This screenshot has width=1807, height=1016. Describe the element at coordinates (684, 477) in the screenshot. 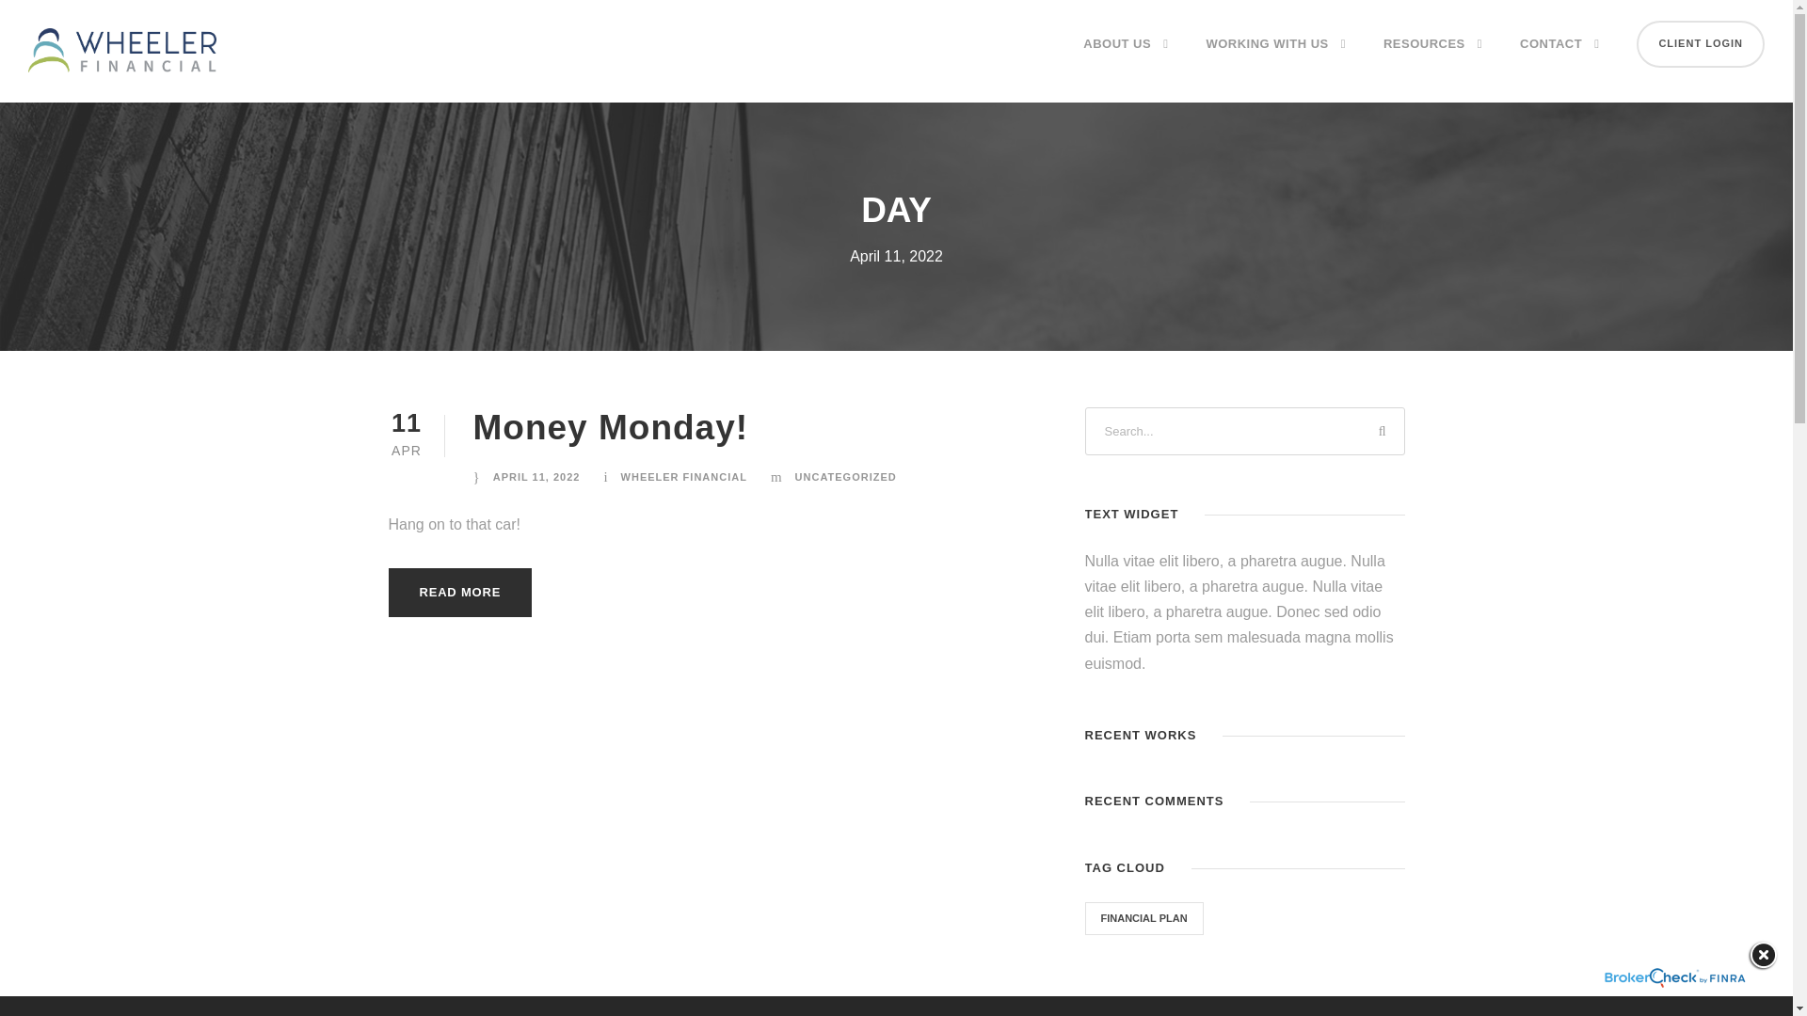

I see `Posts by Wheeler Financial` at that location.